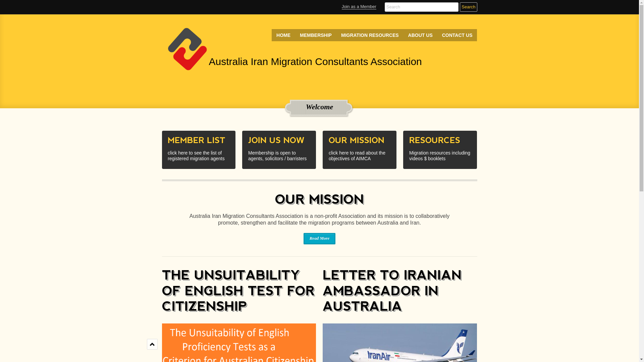 The height and width of the screenshot is (362, 644). What do you see at coordinates (316, 35) in the screenshot?
I see `MEMBERSHIP` at bounding box center [316, 35].